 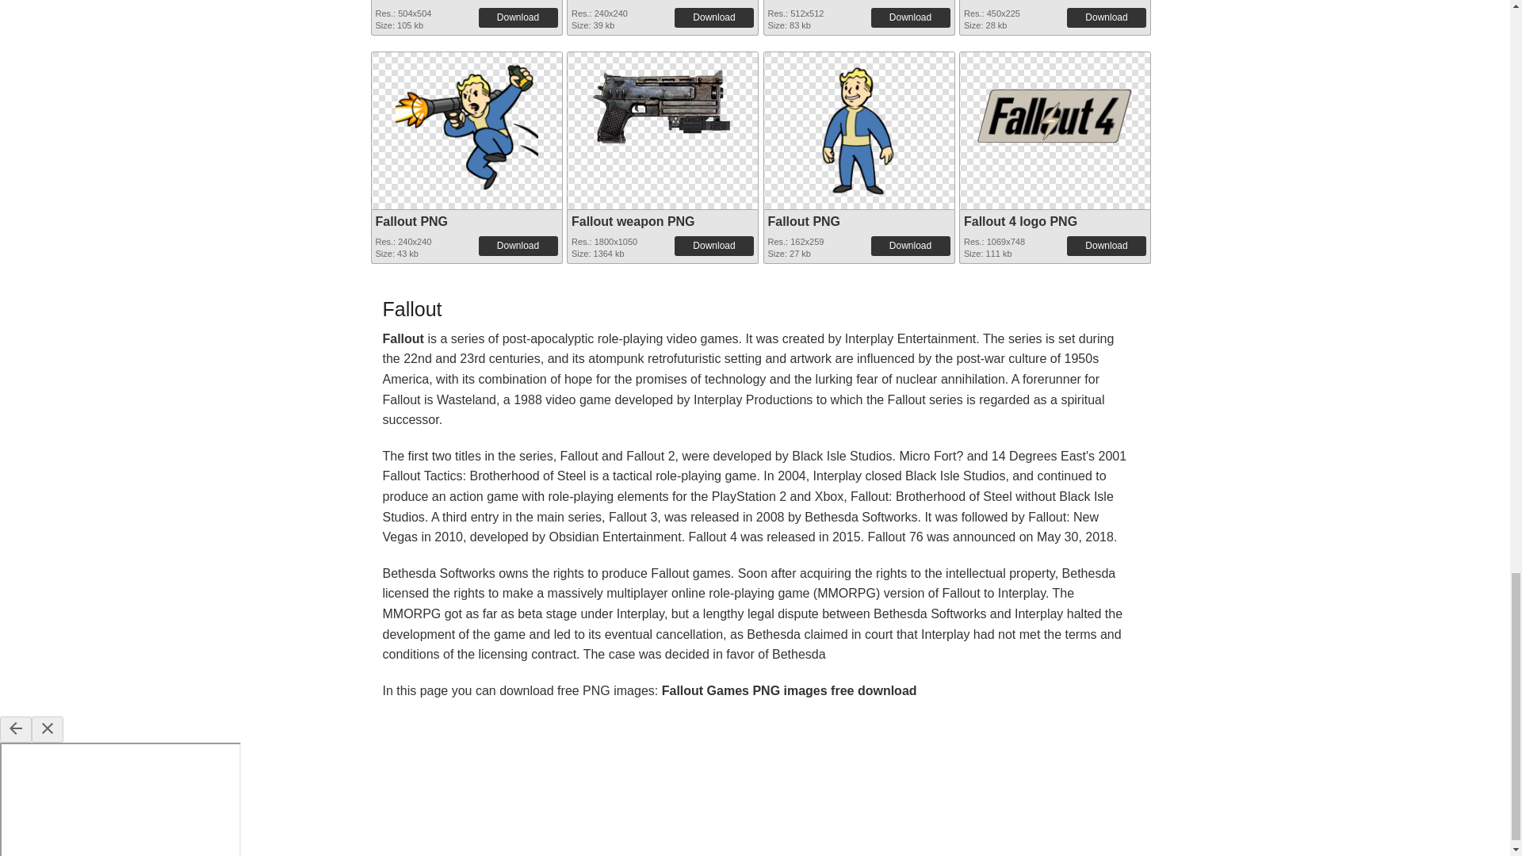 I want to click on Download, so click(x=910, y=17).